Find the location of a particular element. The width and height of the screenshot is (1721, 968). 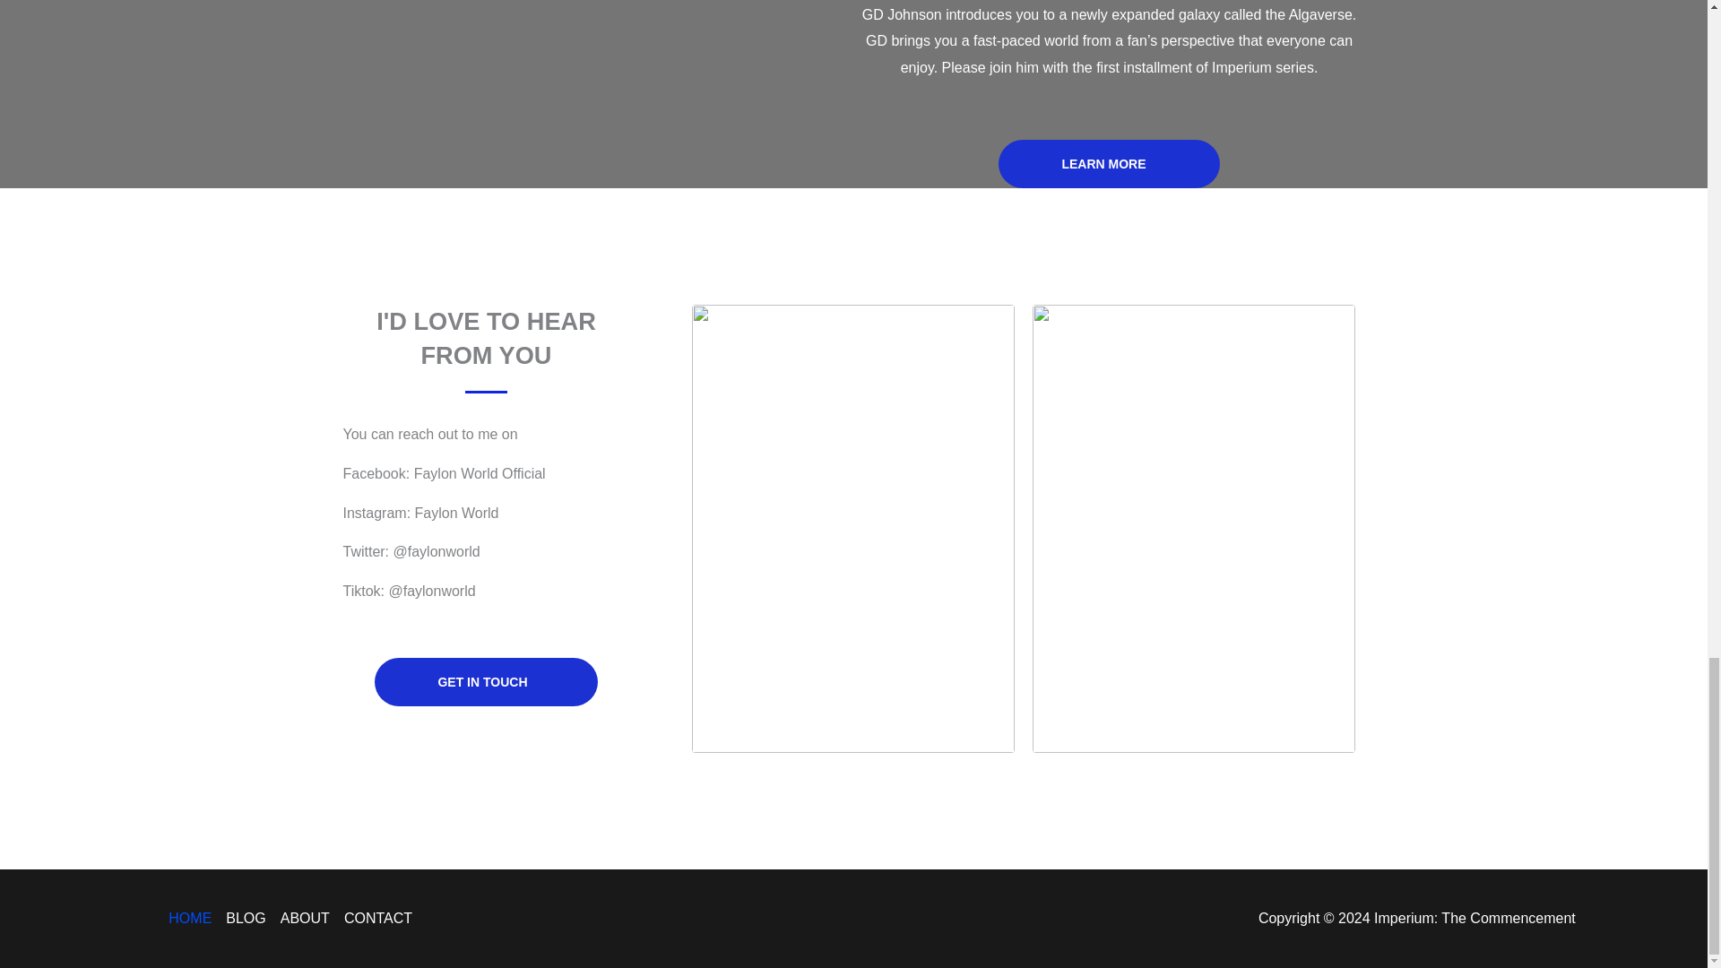

BLOG is located at coordinates (245, 918).